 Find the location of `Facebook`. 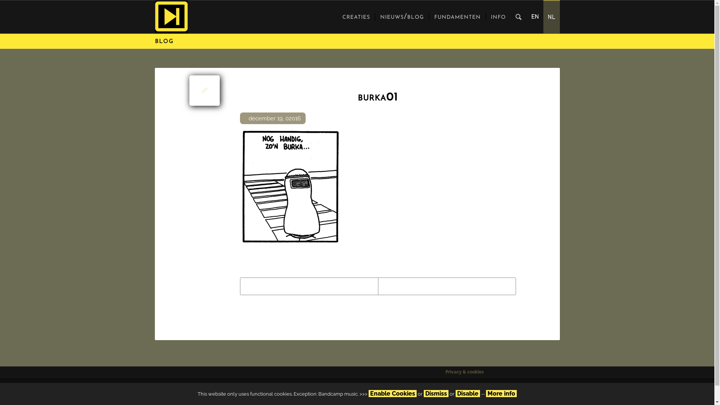

Facebook is located at coordinates (505, 388).